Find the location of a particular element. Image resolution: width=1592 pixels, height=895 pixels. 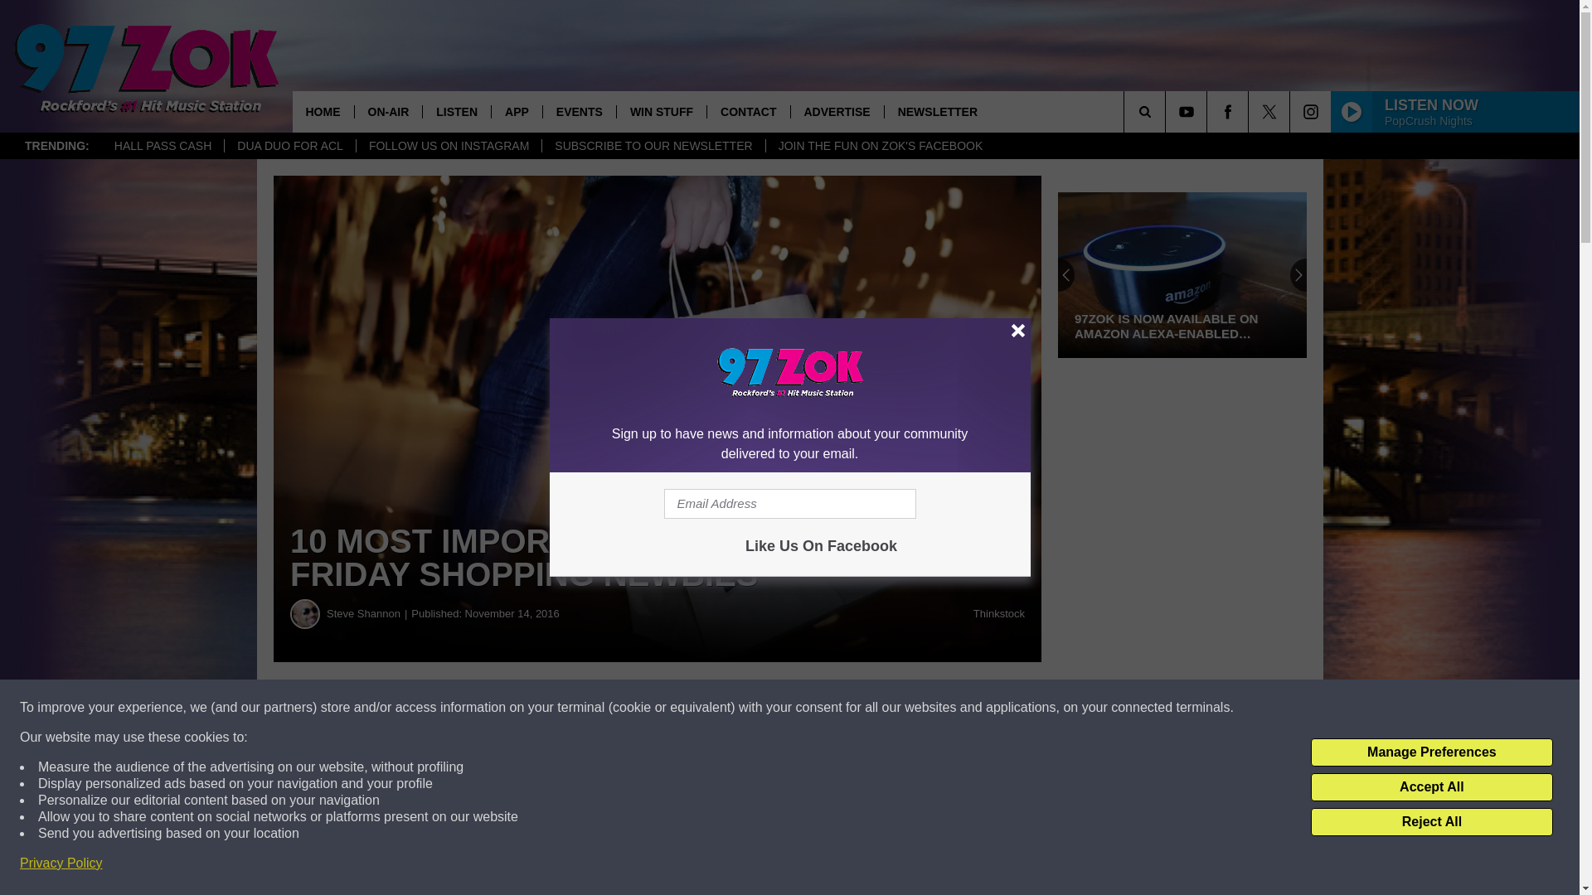

SEARCH is located at coordinates (1167, 111).